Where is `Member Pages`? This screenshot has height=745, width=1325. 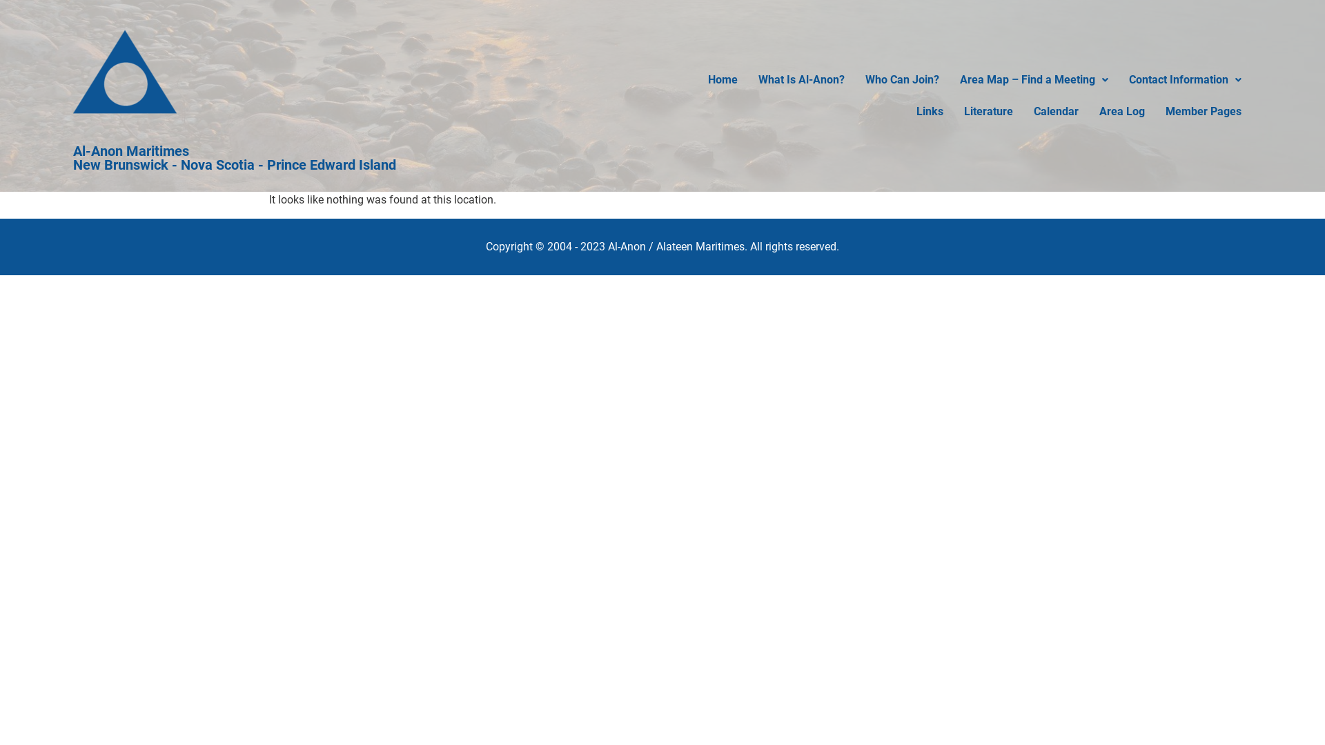 Member Pages is located at coordinates (1204, 112).